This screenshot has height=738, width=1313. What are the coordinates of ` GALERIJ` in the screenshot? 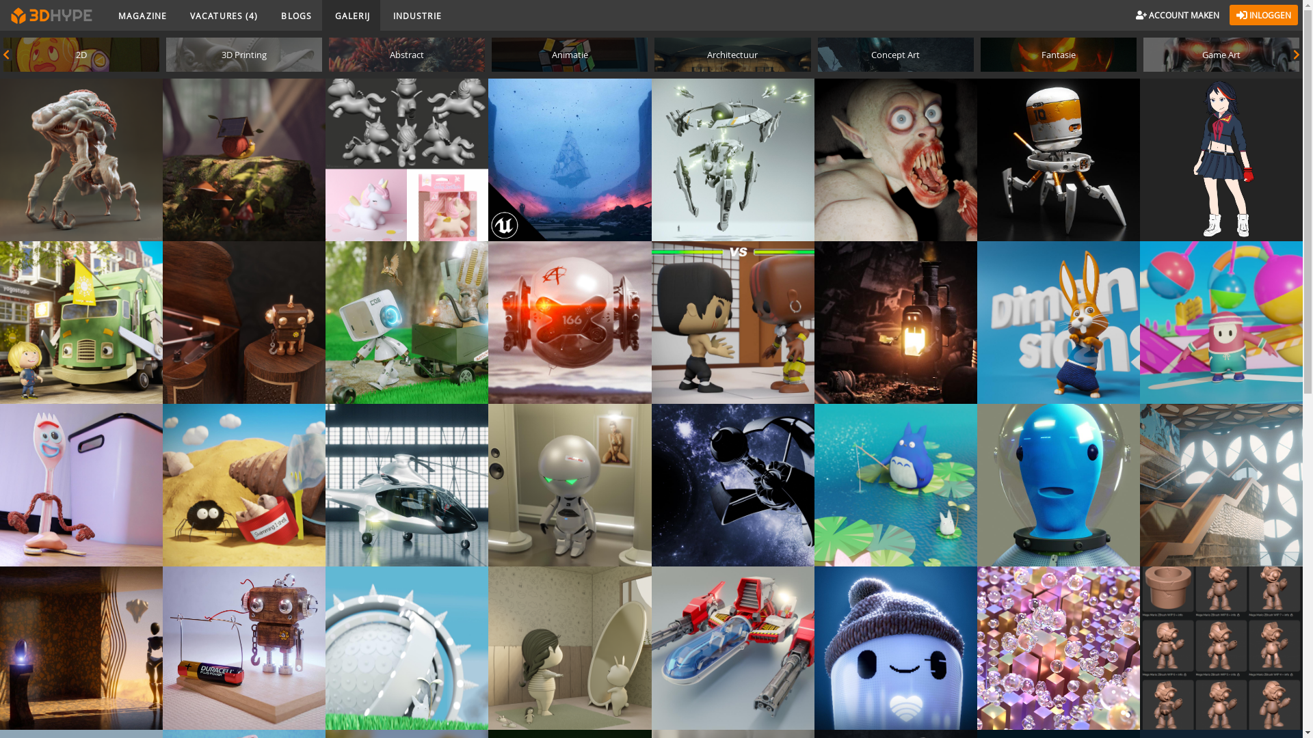 It's located at (352, 15).